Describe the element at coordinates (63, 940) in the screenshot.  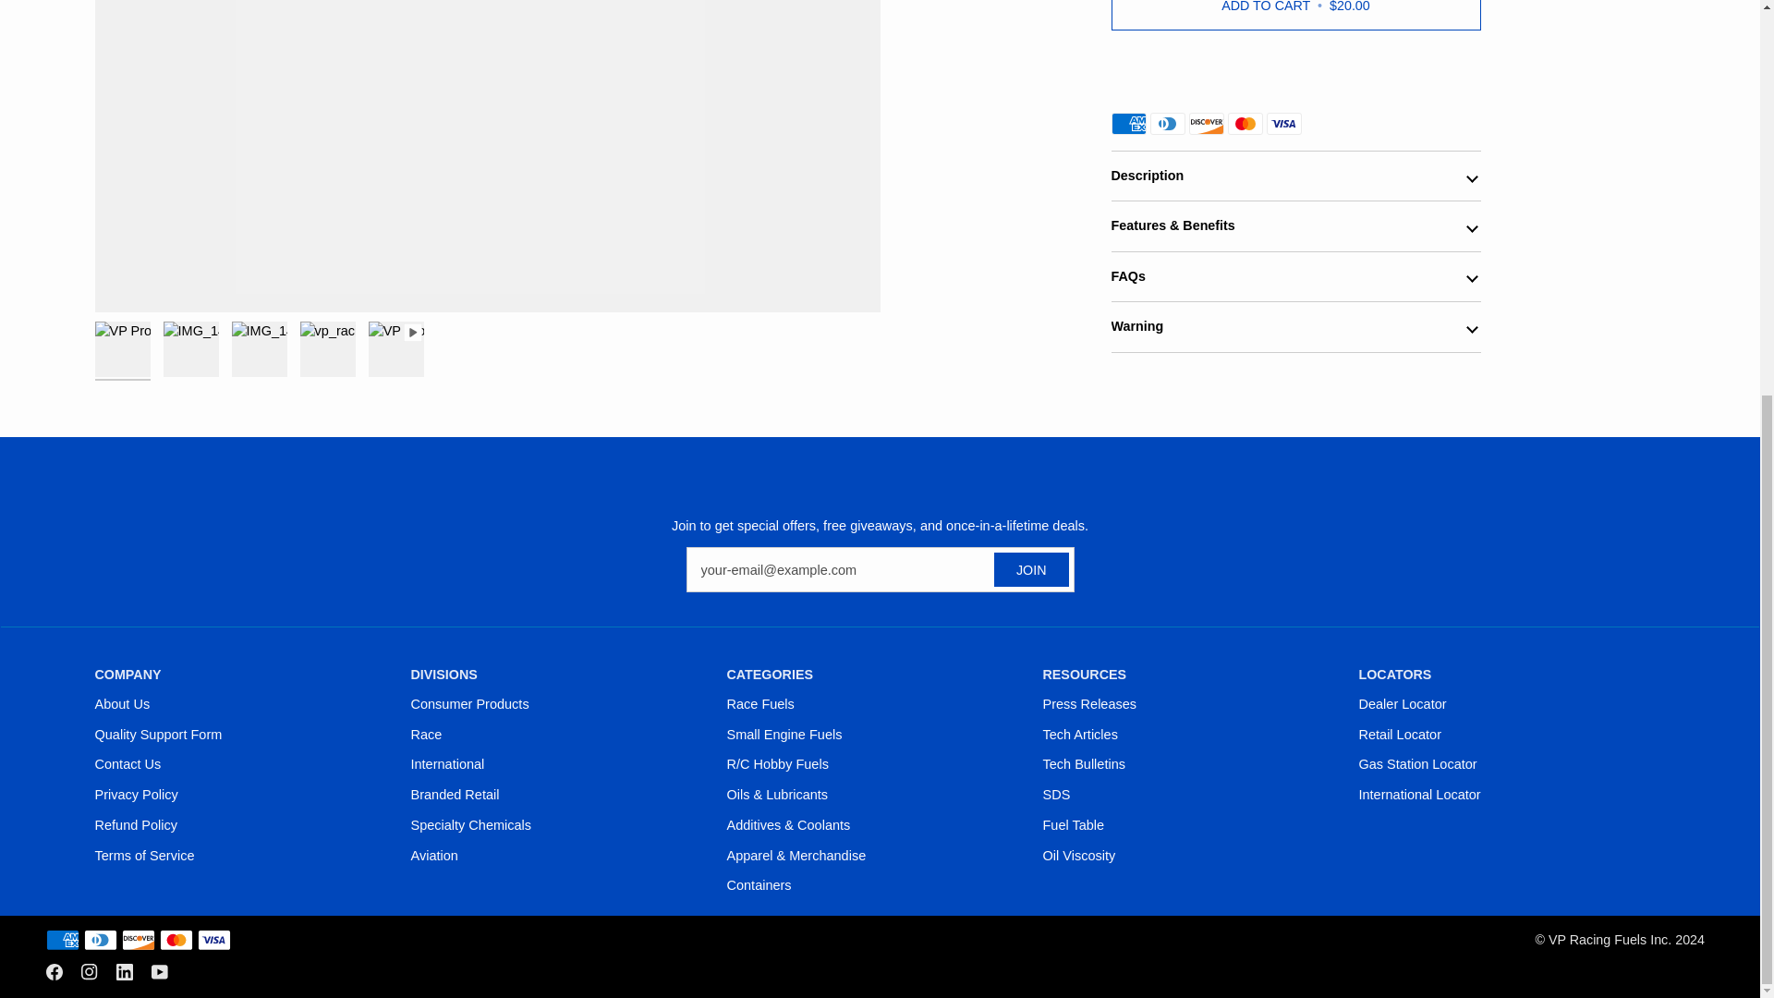
I see `American Express` at that location.